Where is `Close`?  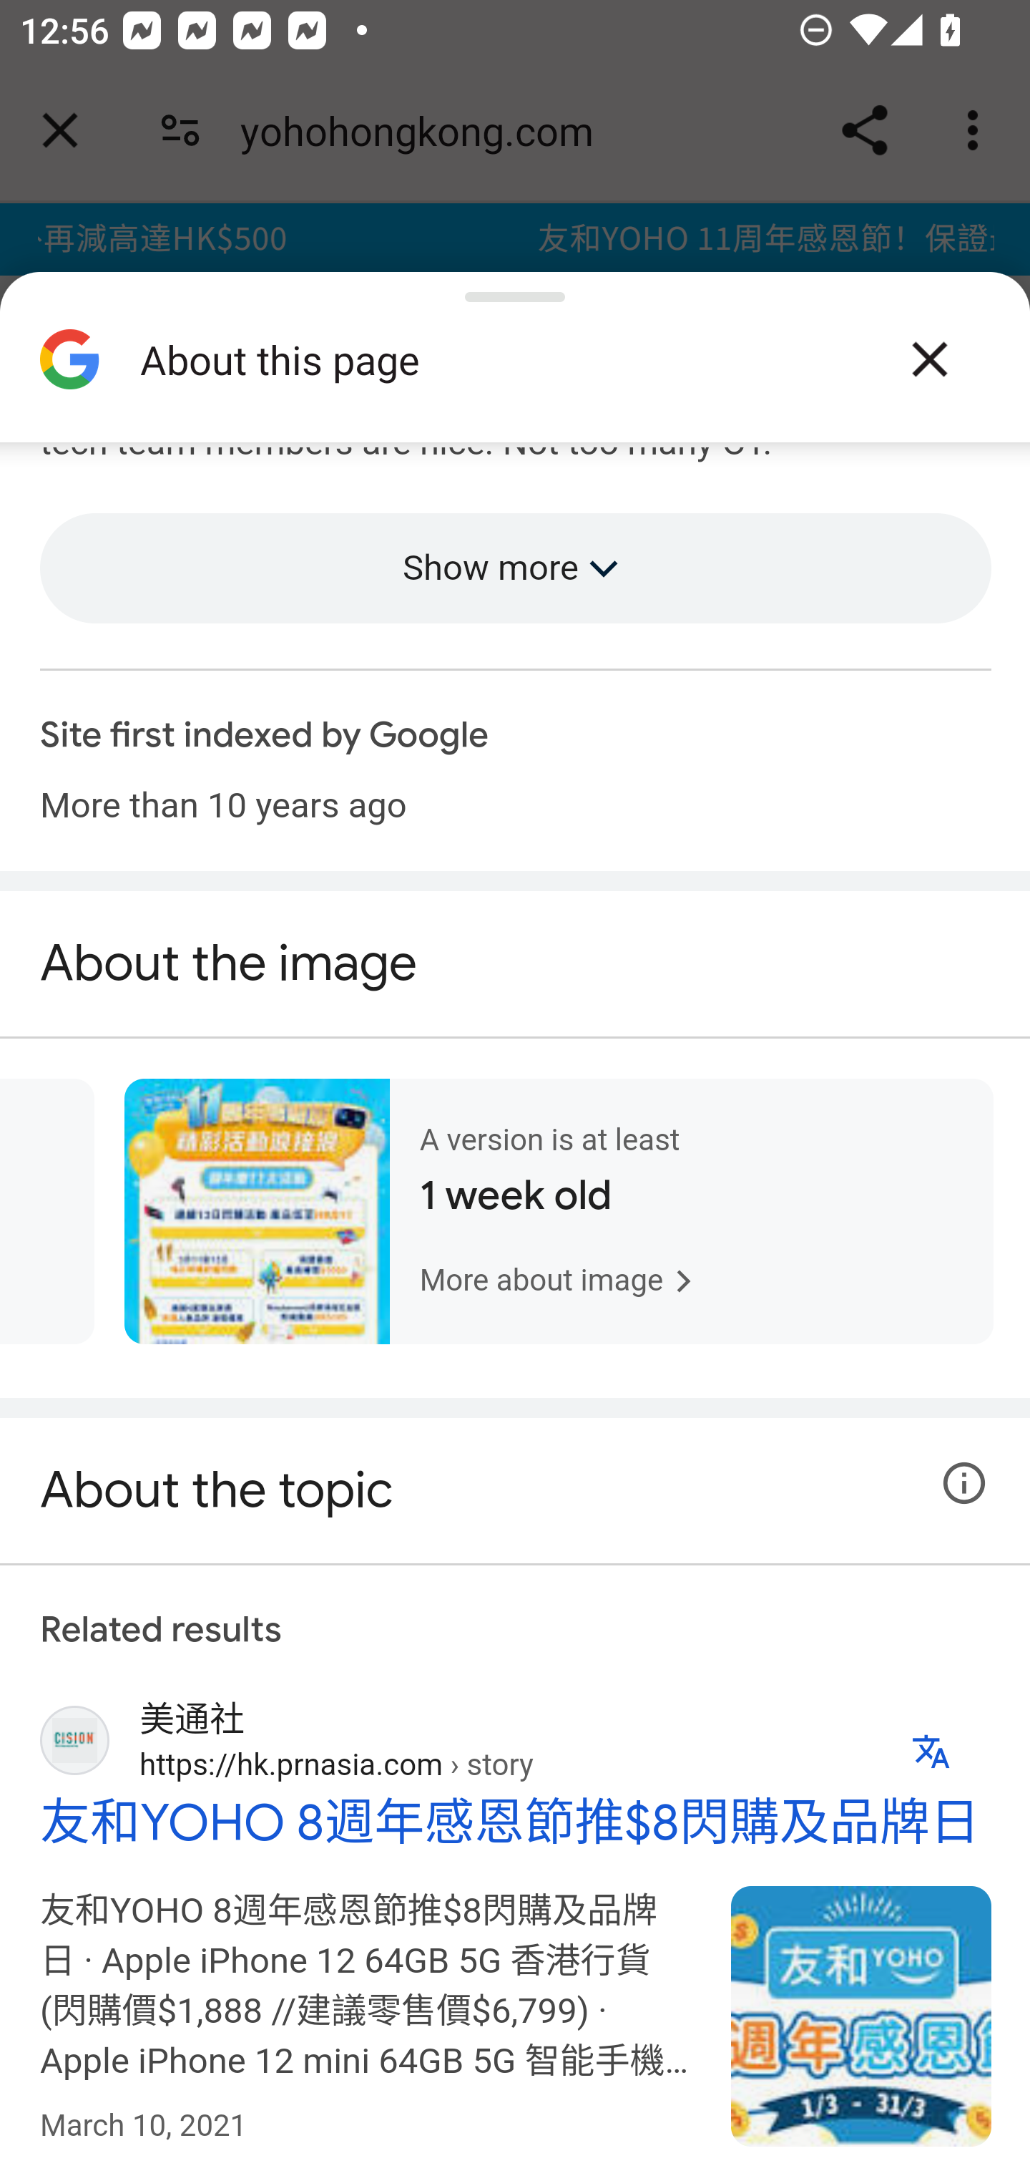
Close is located at coordinates (929, 359).